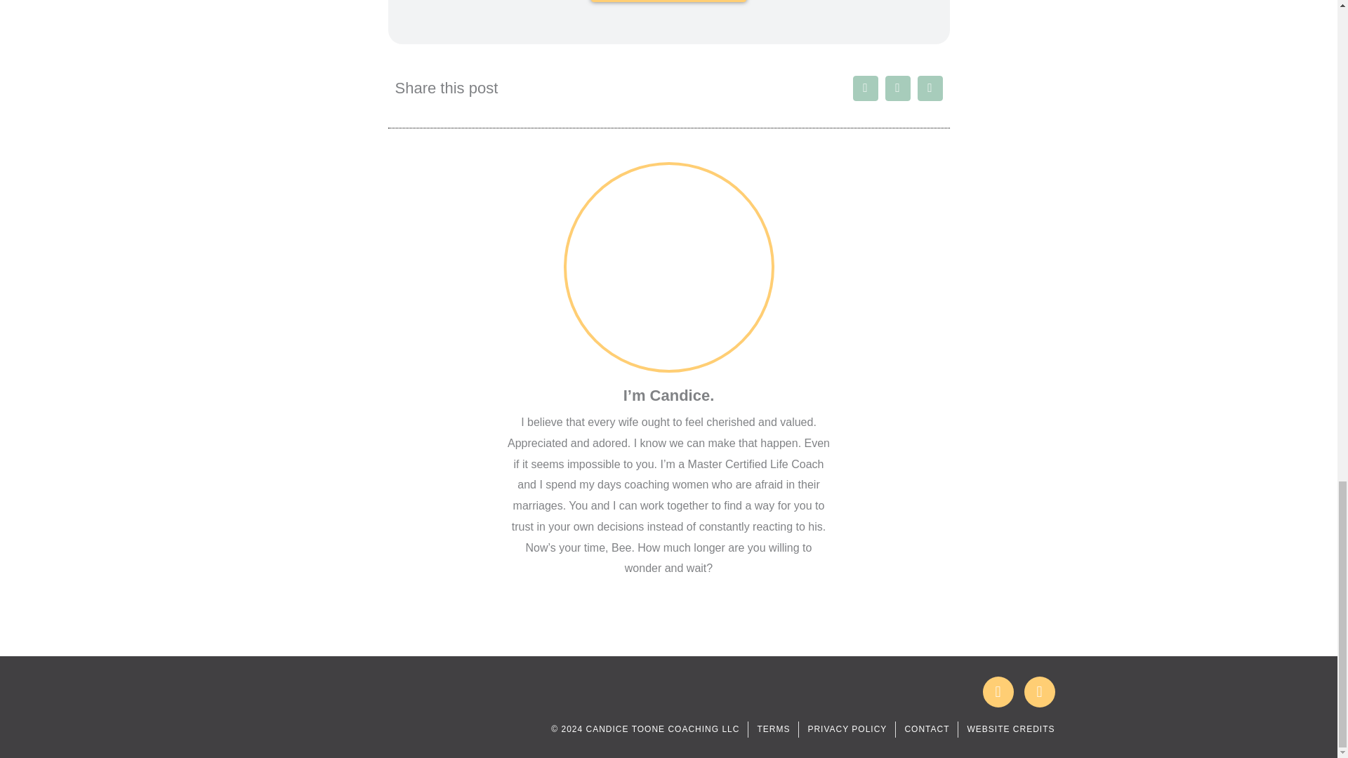 The width and height of the screenshot is (1348, 758). I want to click on GET THE FREE COURSE, so click(668, 1).